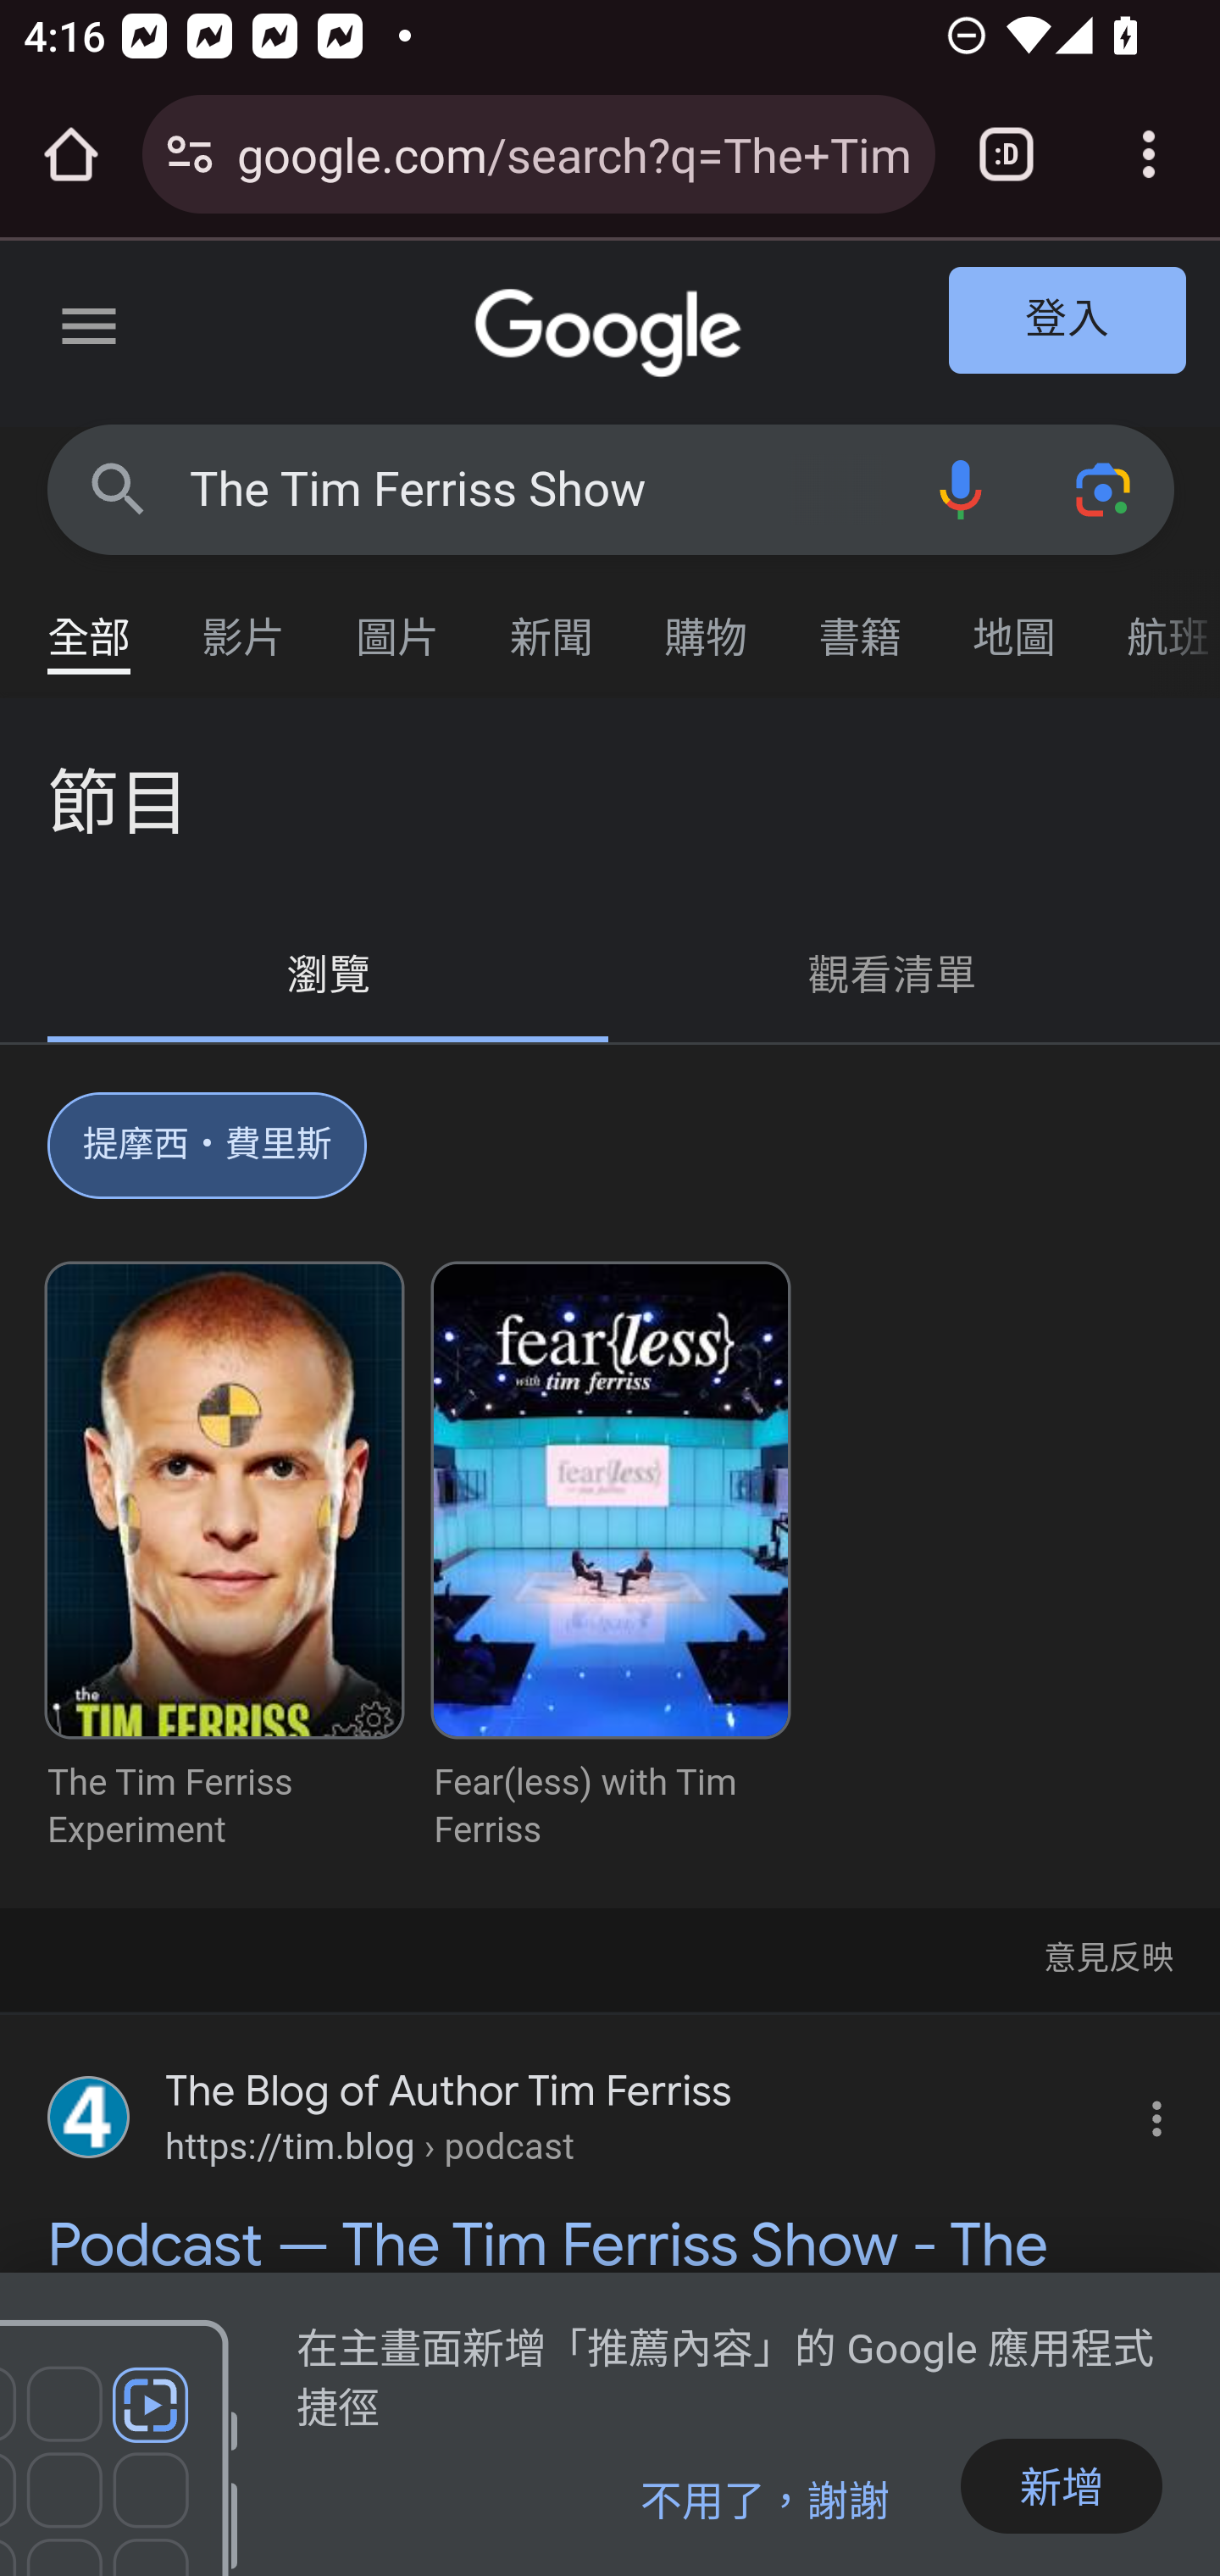  What do you see at coordinates (398, 622) in the screenshot?
I see `圖片` at bounding box center [398, 622].